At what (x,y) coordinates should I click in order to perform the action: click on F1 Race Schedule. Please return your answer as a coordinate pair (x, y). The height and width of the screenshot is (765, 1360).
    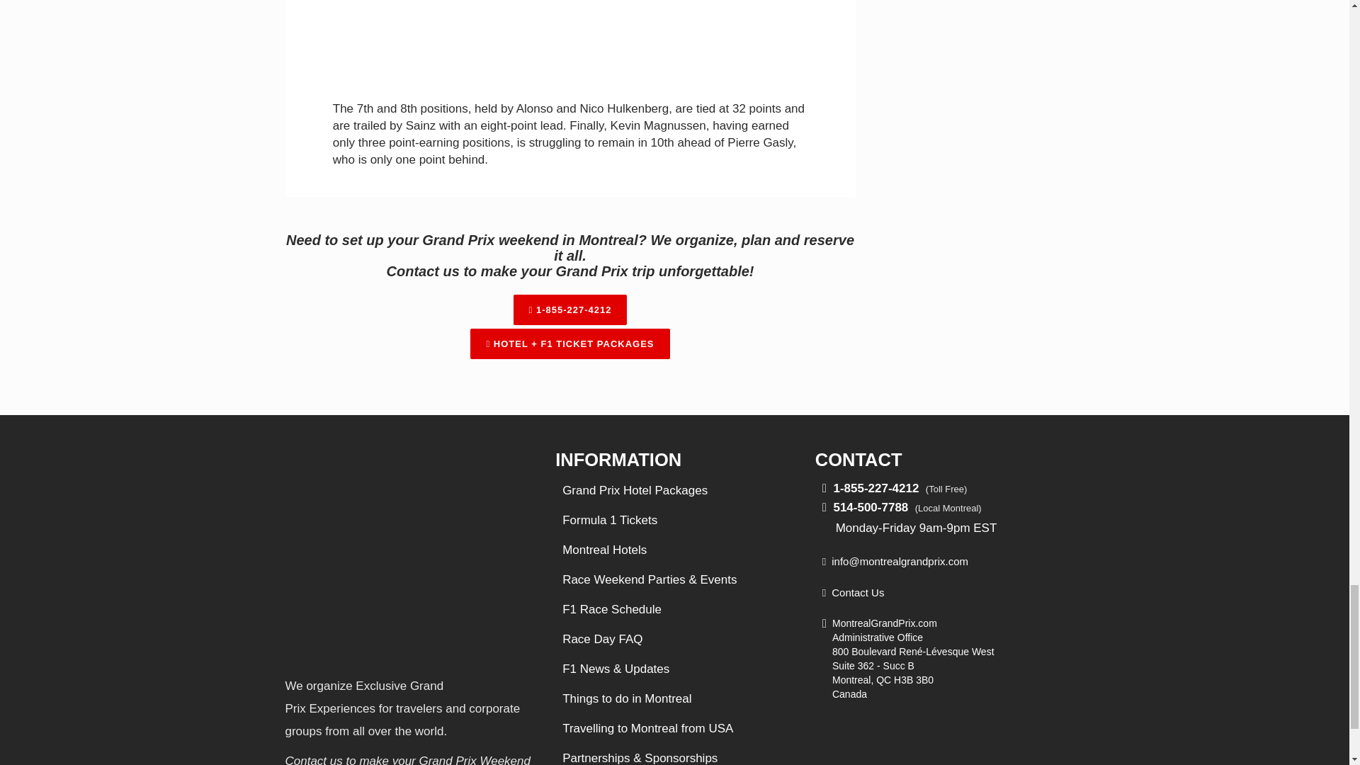
    Looking at the image, I should click on (612, 609).